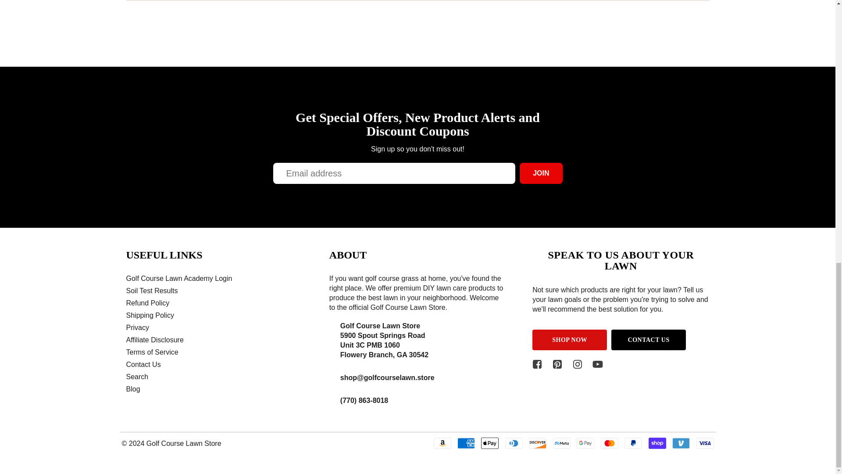 Image resolution: width=842 pixels, height=474 pixels. I want to click on Diners Club, so click(514, 443).